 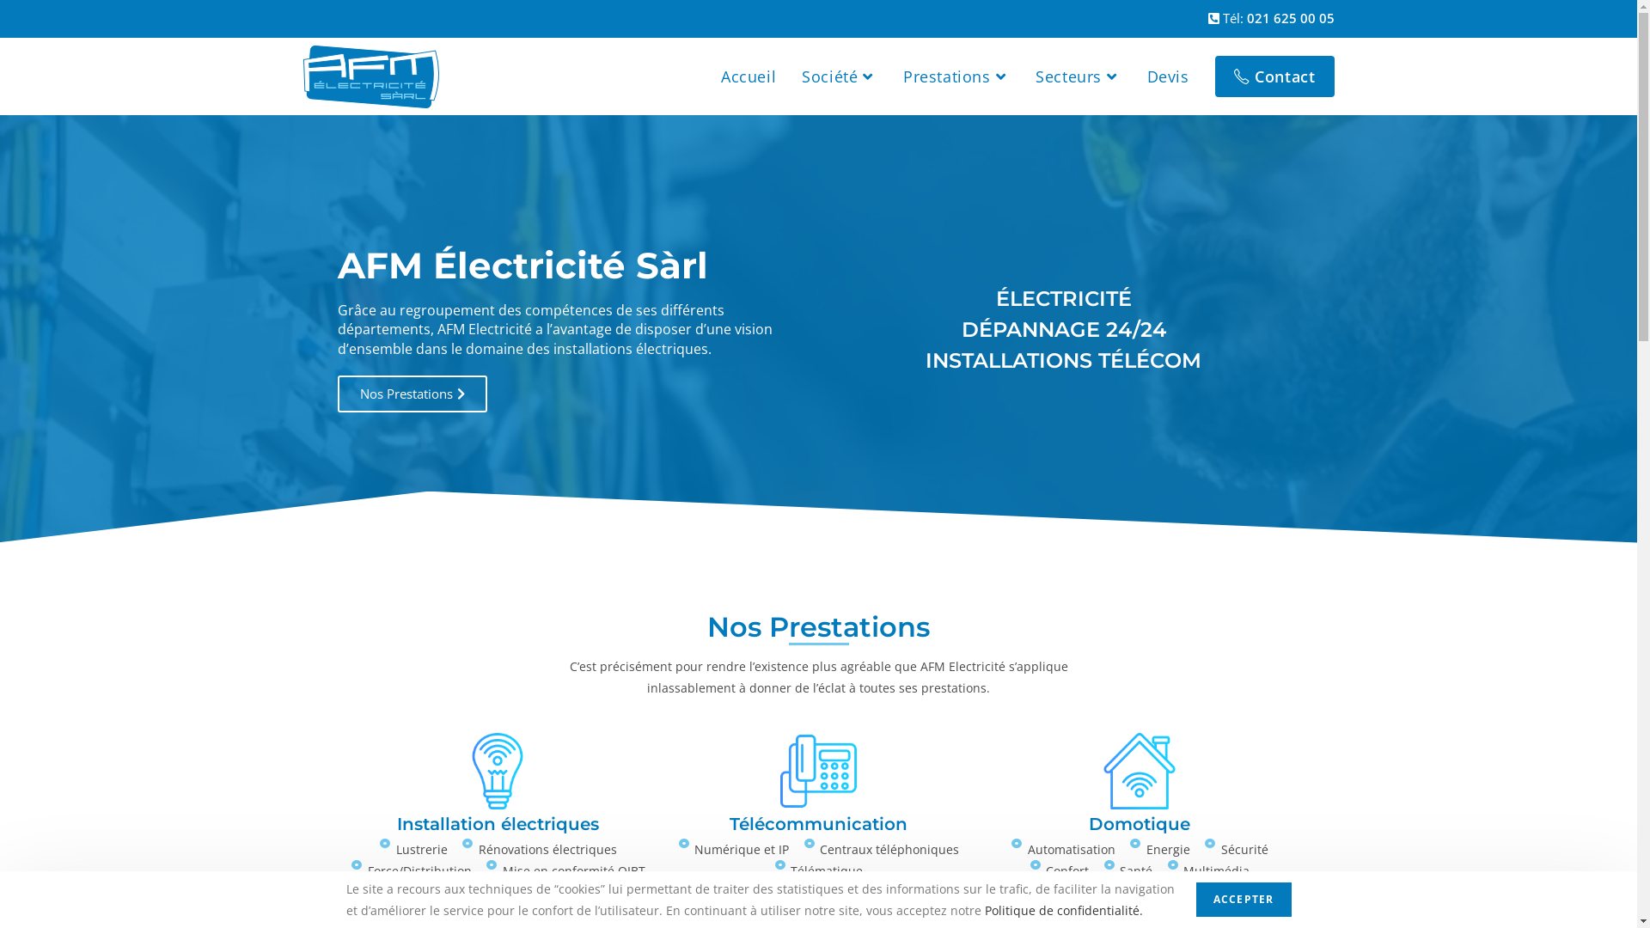 I want to click on Prestations, so click(x=956, y=76).